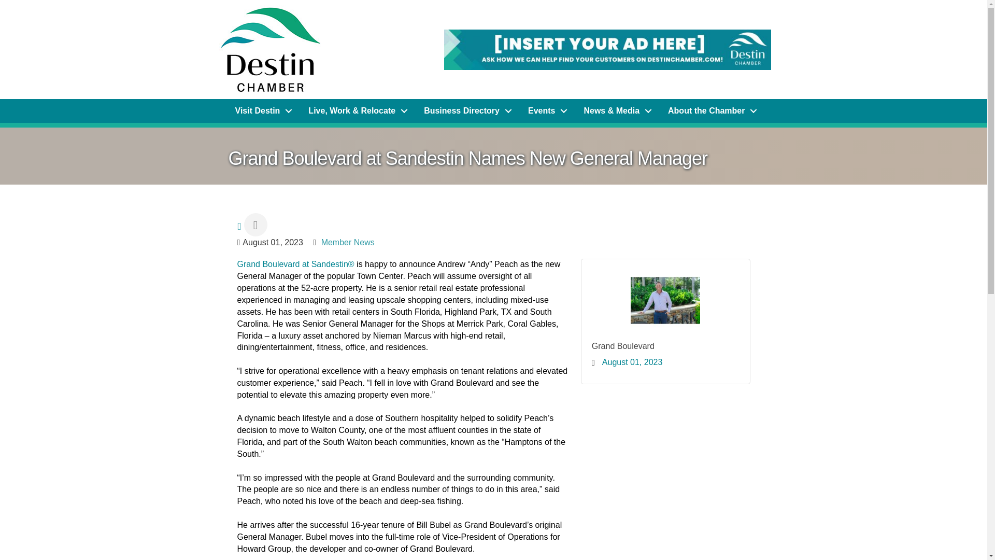 The image size is (995, 560). I want to click on DestinChamberLogo, so click(269, 49).